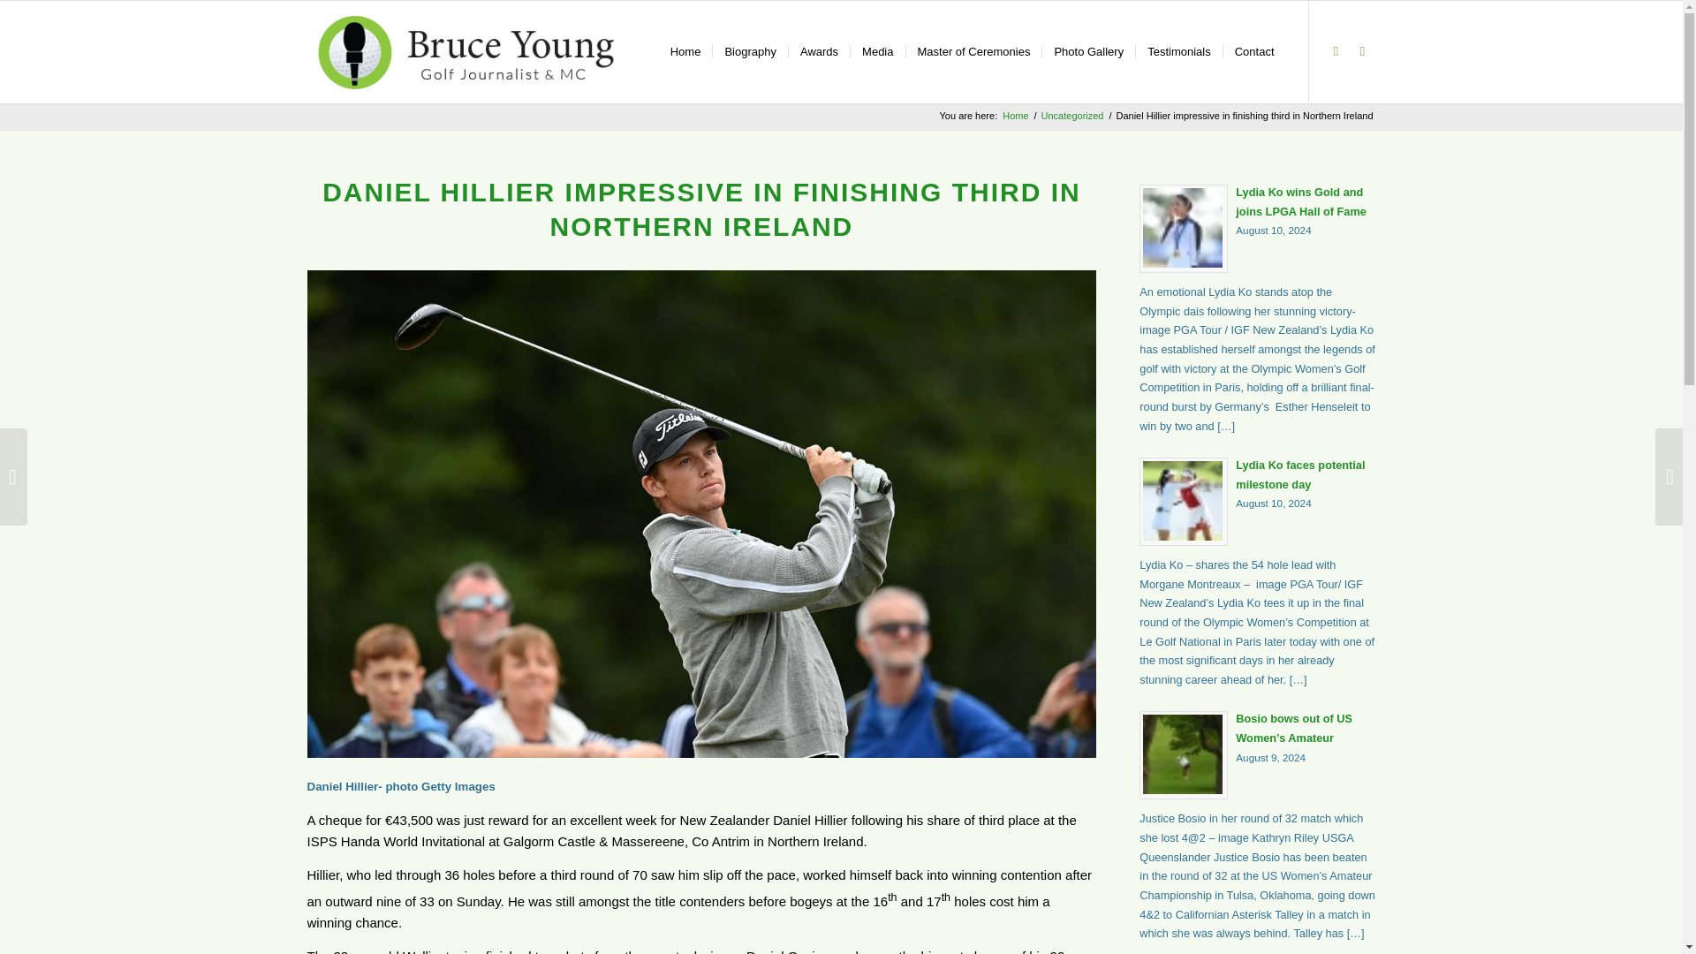 Image resolution: width=1696 pixels, height=954 pixels. What do you see at coordinates (1016, 117) in the screenshot?
I see `Home` at bounding box center [1016, 117].